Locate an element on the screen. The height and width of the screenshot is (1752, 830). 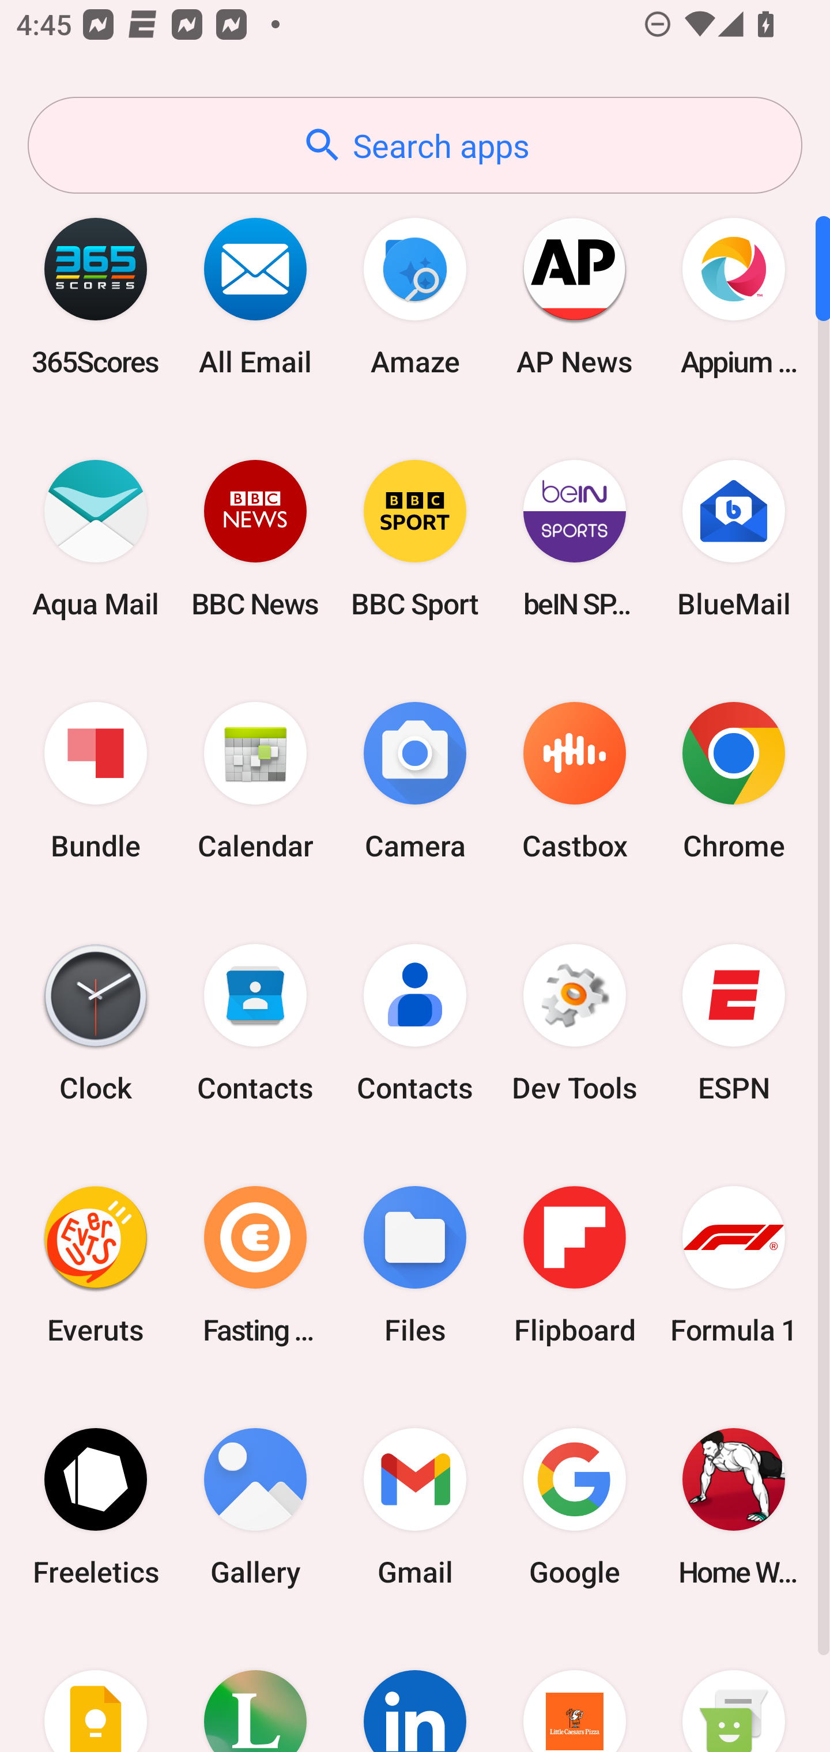
Contacts is located at coordinates (255, 1023).